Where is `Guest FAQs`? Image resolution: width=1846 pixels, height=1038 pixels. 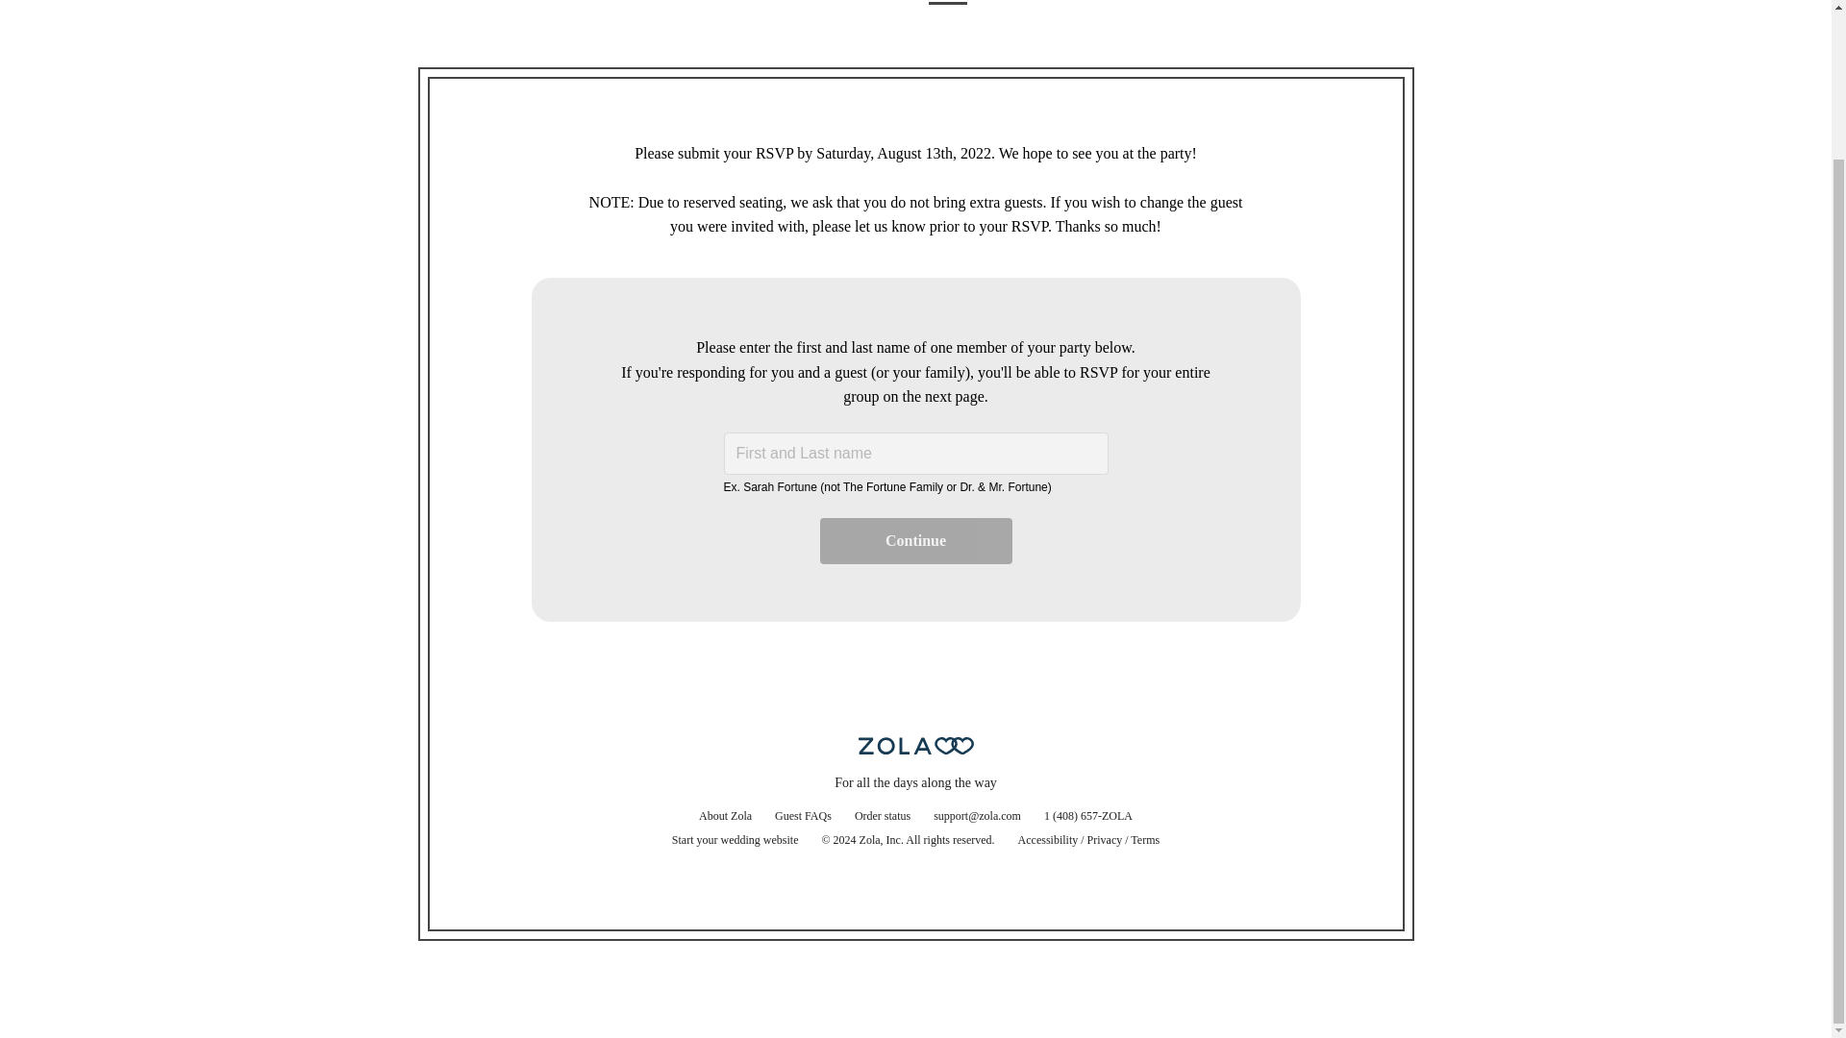 Guest FAQs is located at coordinates (804, 816).